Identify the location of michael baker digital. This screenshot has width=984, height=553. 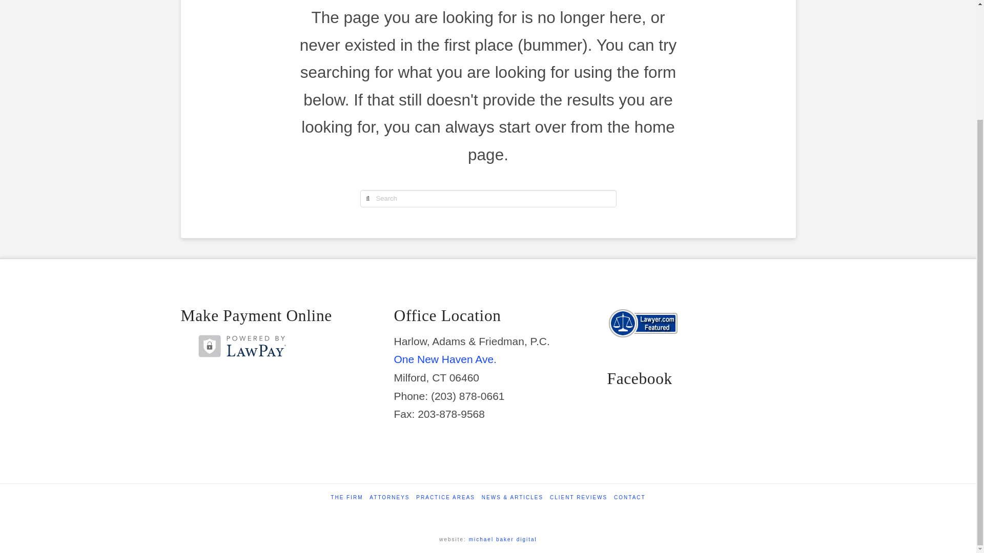
(503, 539).